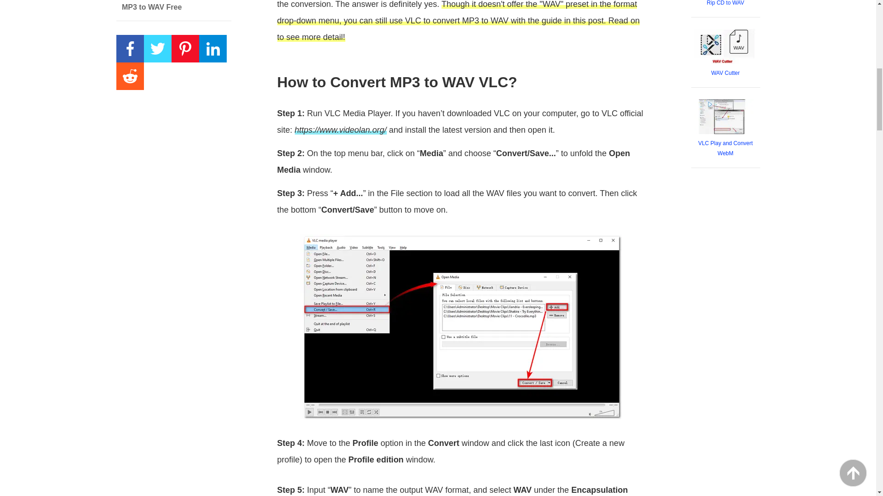 This screenshot has width=883, height=496. Describe the element at coordinates (157, 49) in the screenshot. I see `Twitter` at that location.